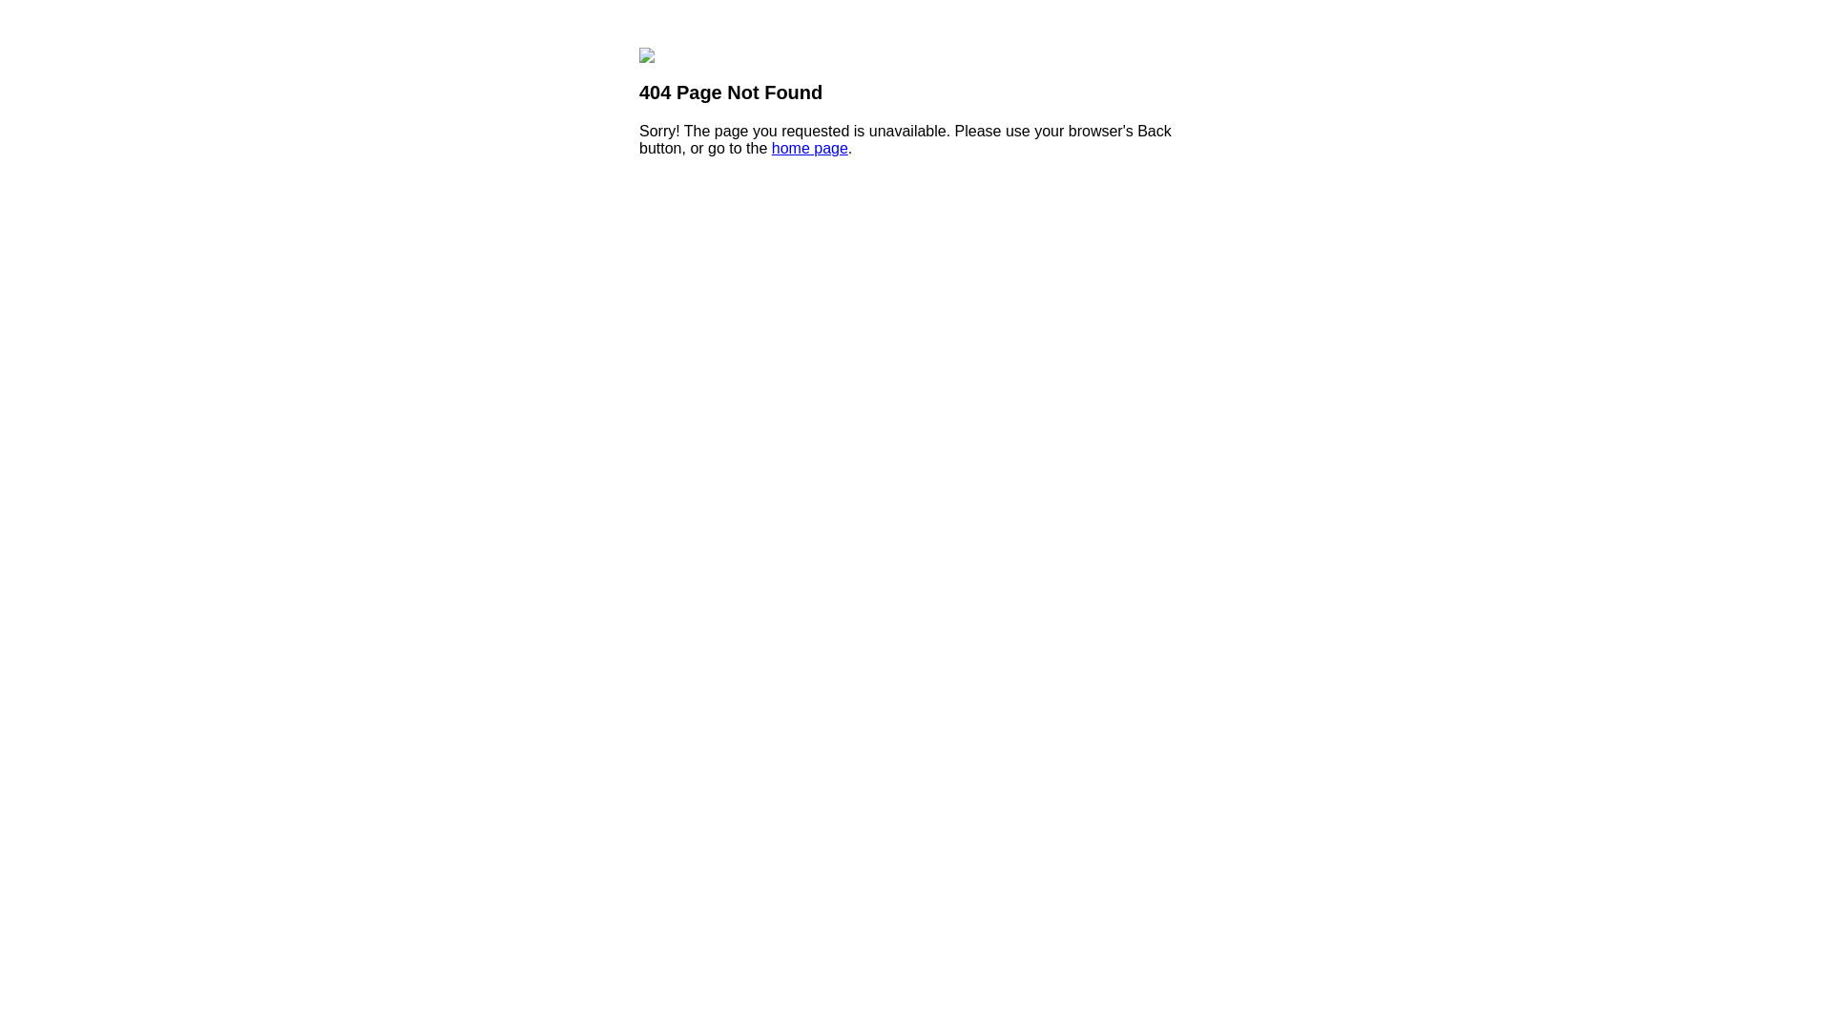 This screenshot has width=1832, height=1030. Describe the element at coordinates (810, 149) in the screenshot. I see `home page` at that location.